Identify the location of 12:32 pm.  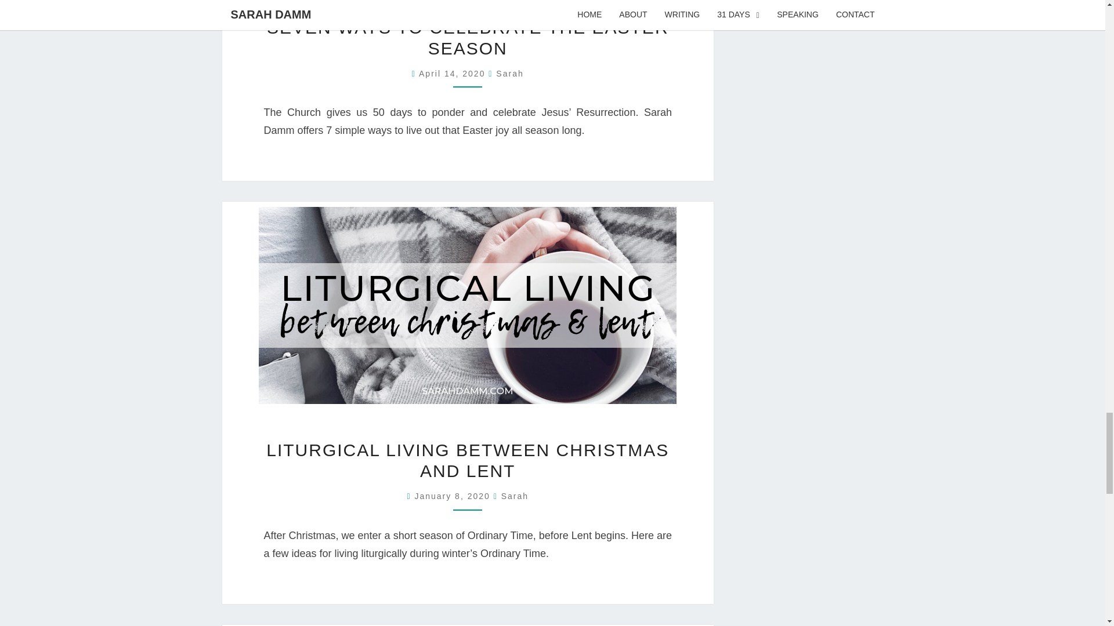
(454, 496).